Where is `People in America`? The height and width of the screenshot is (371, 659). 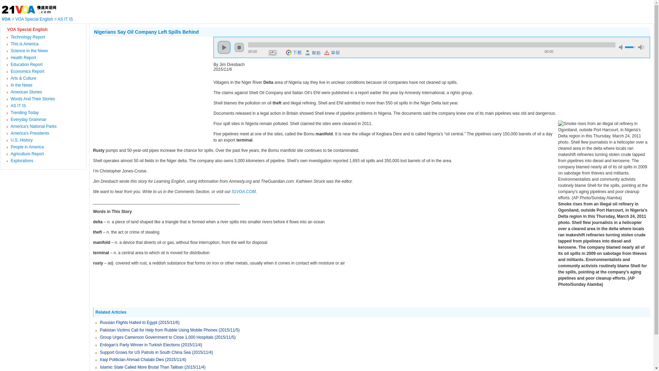
People in America is located at coordinates (27, 147).